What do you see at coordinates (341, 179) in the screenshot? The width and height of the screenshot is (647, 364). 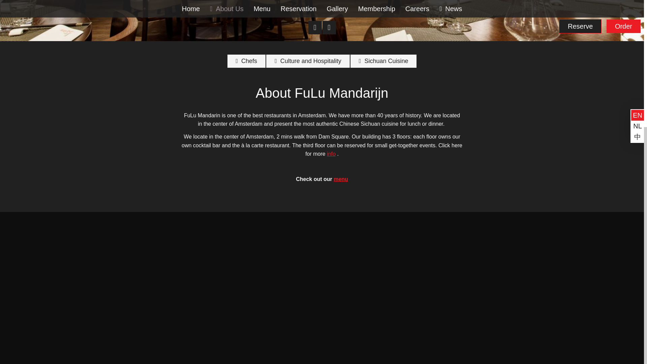 I see `menu` at bounding box center [341, 179].